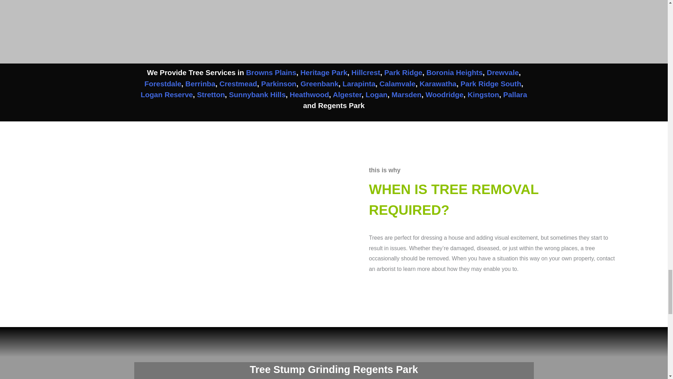 The height and width of the screenshot is (379, 673). I want to click on Parkinson, so click(279, 84).